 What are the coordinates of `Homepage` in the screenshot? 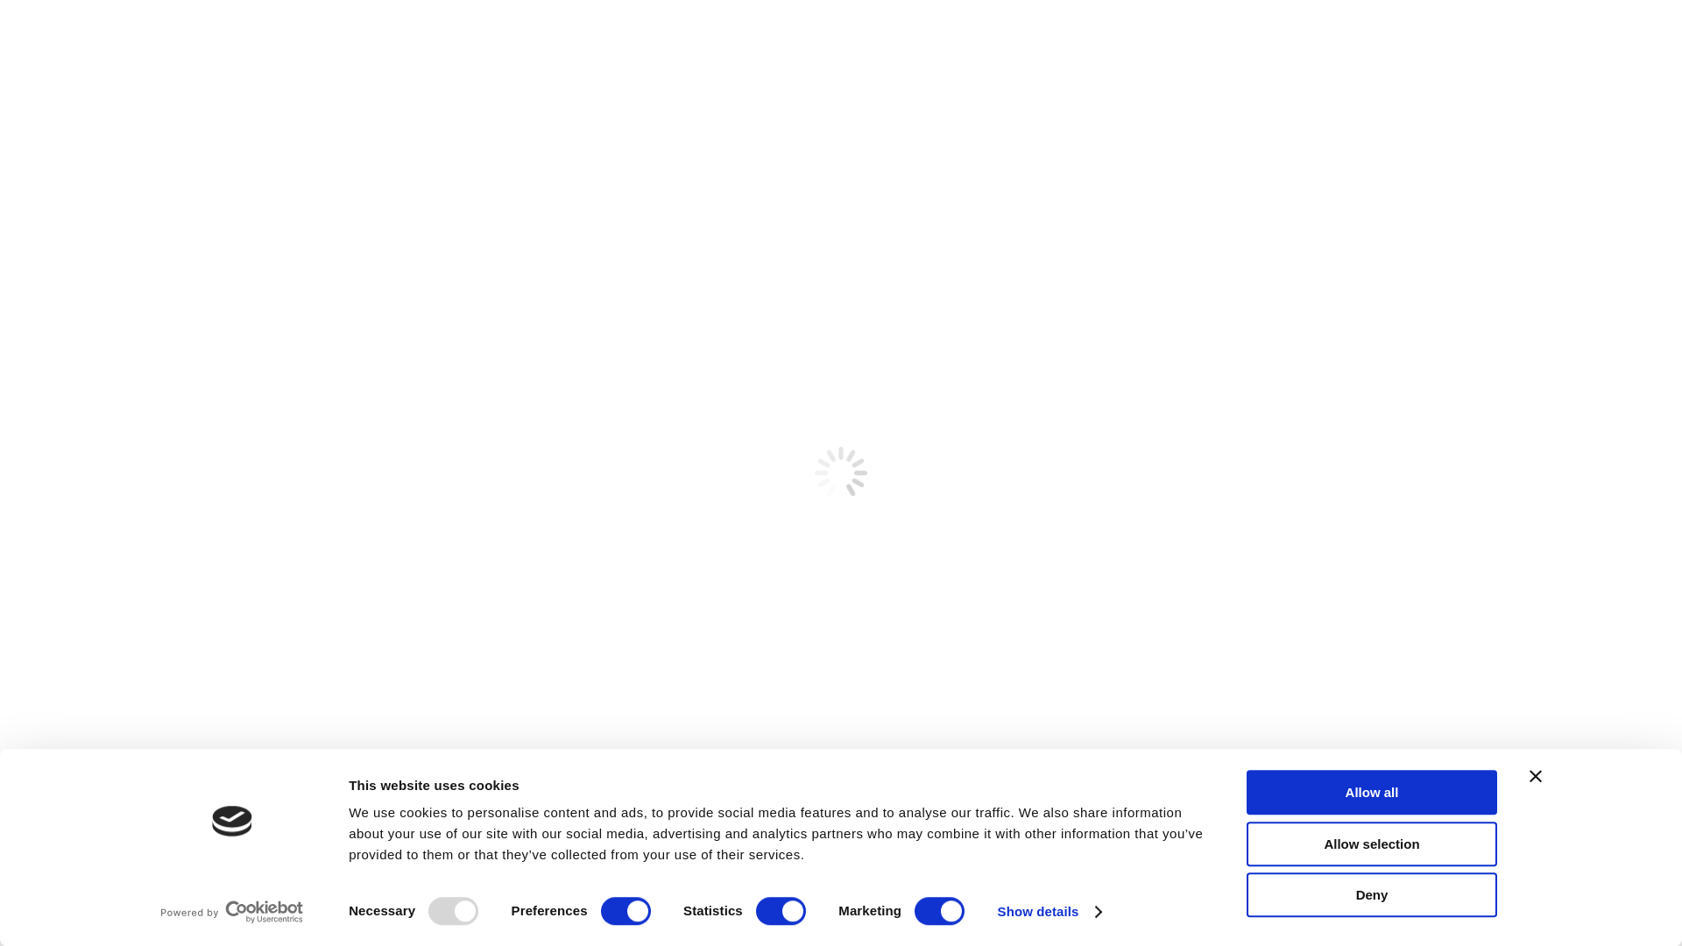 It's located at (787, 41).